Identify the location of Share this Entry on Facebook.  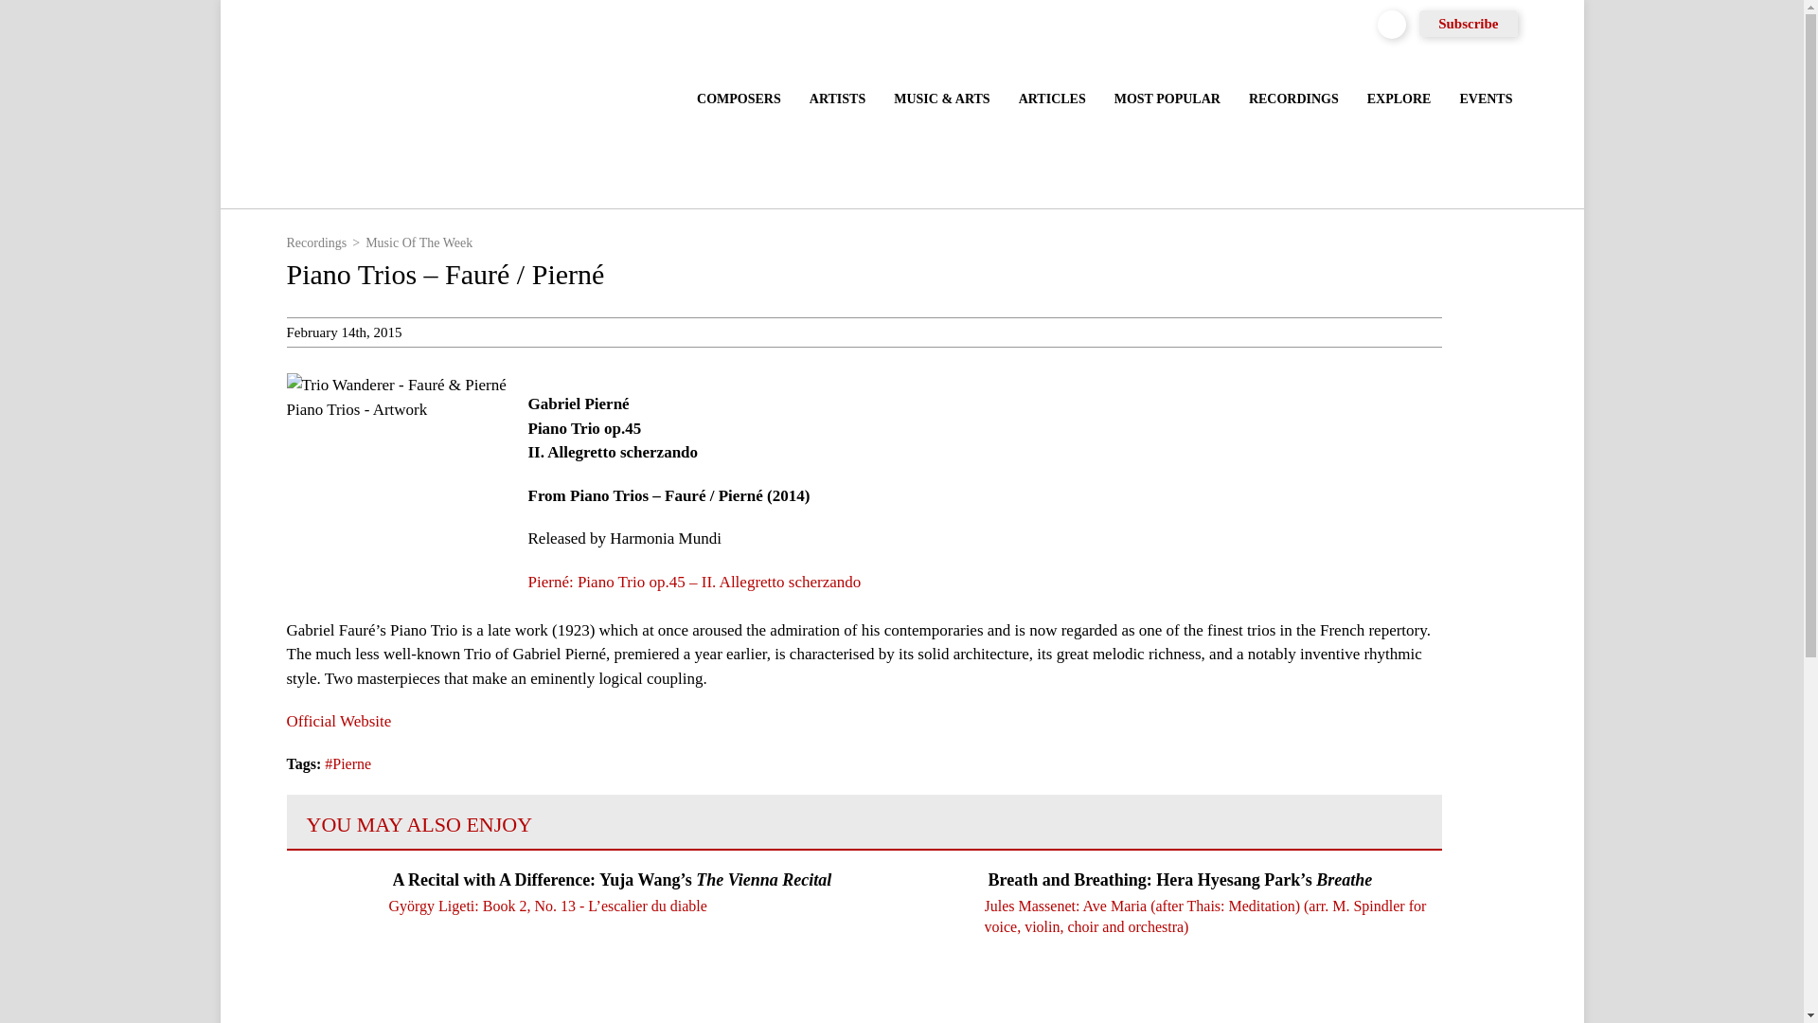
(1475, 332).